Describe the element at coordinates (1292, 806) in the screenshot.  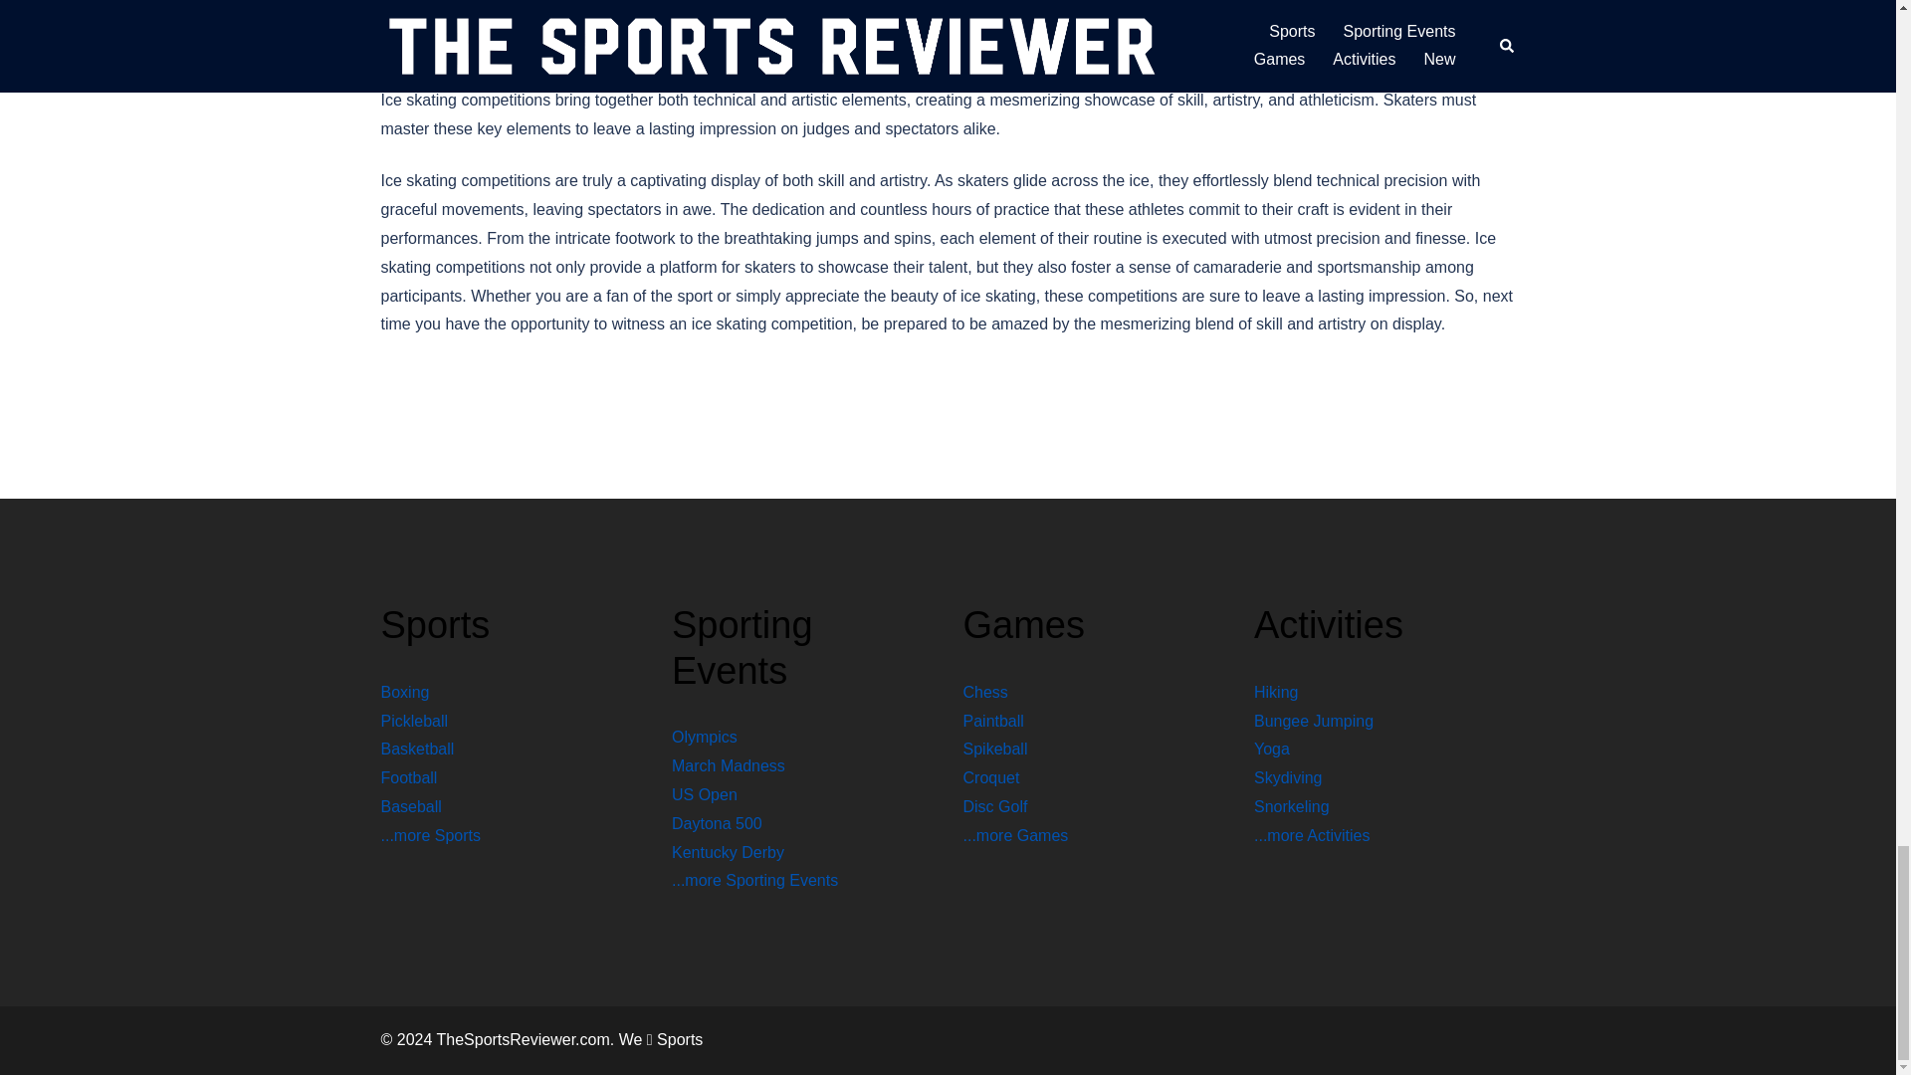
I see `Snorkeling` at that location.